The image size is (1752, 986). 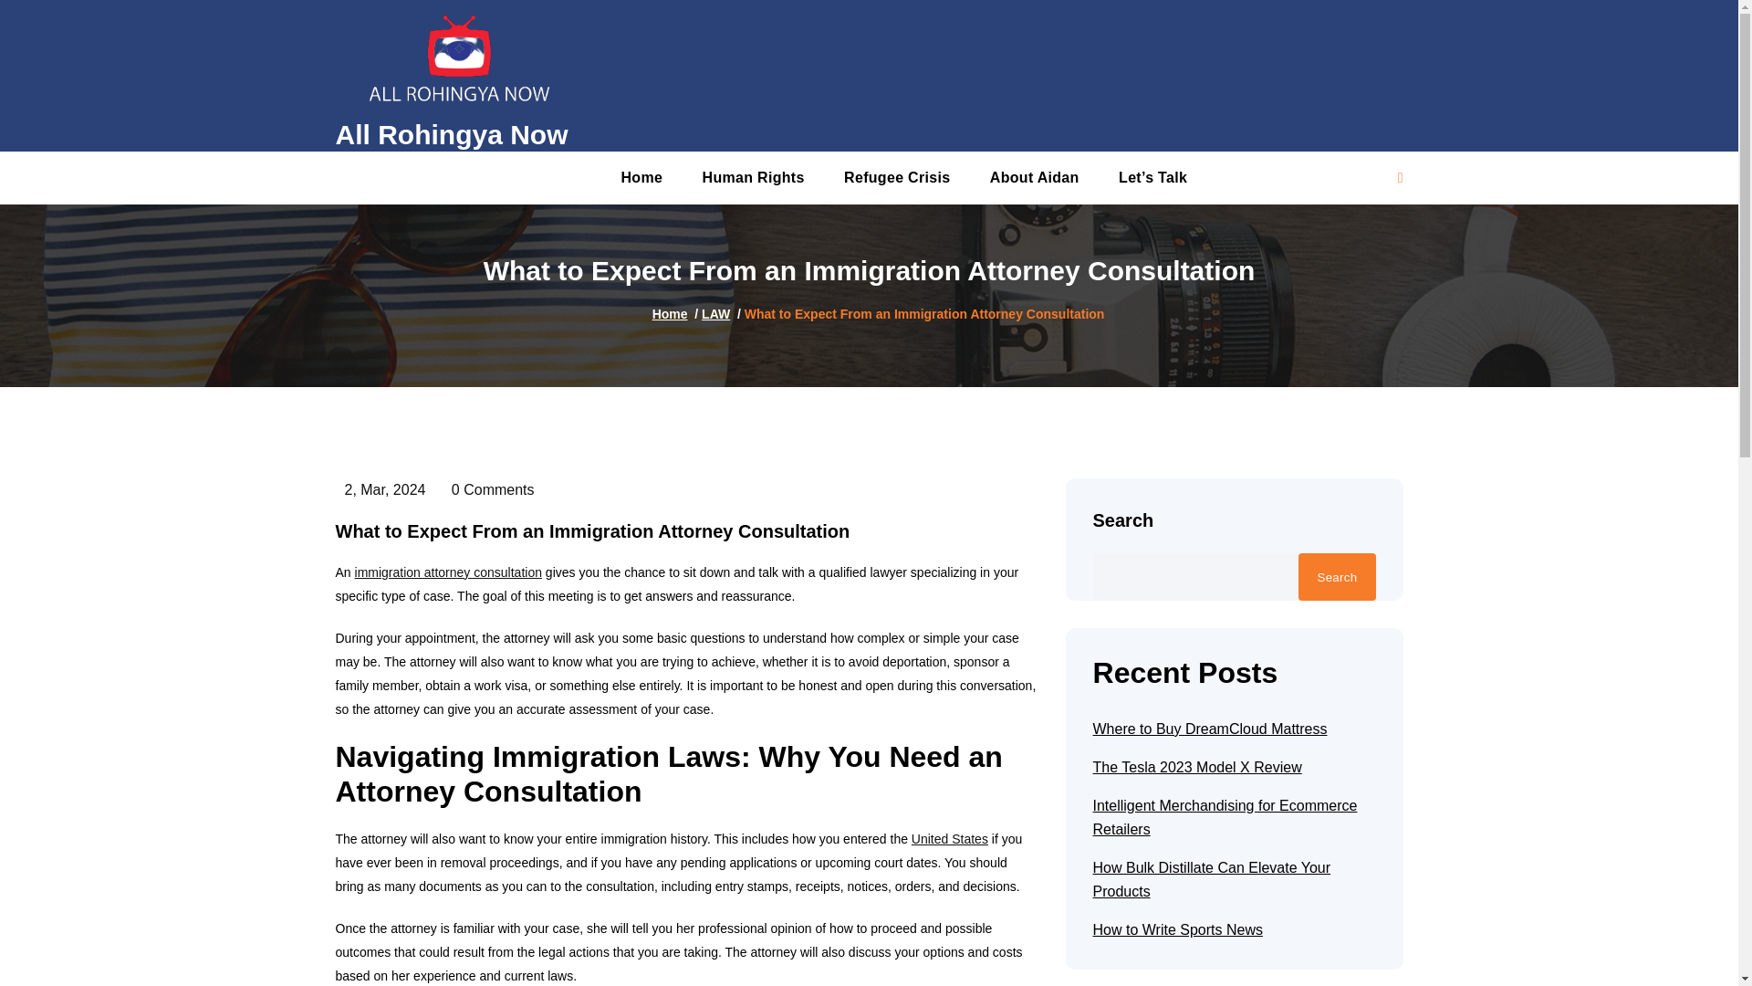 I want to click on Intelligent Merchandising for Ecommerce Retailers, so click(x=1234, y=818).